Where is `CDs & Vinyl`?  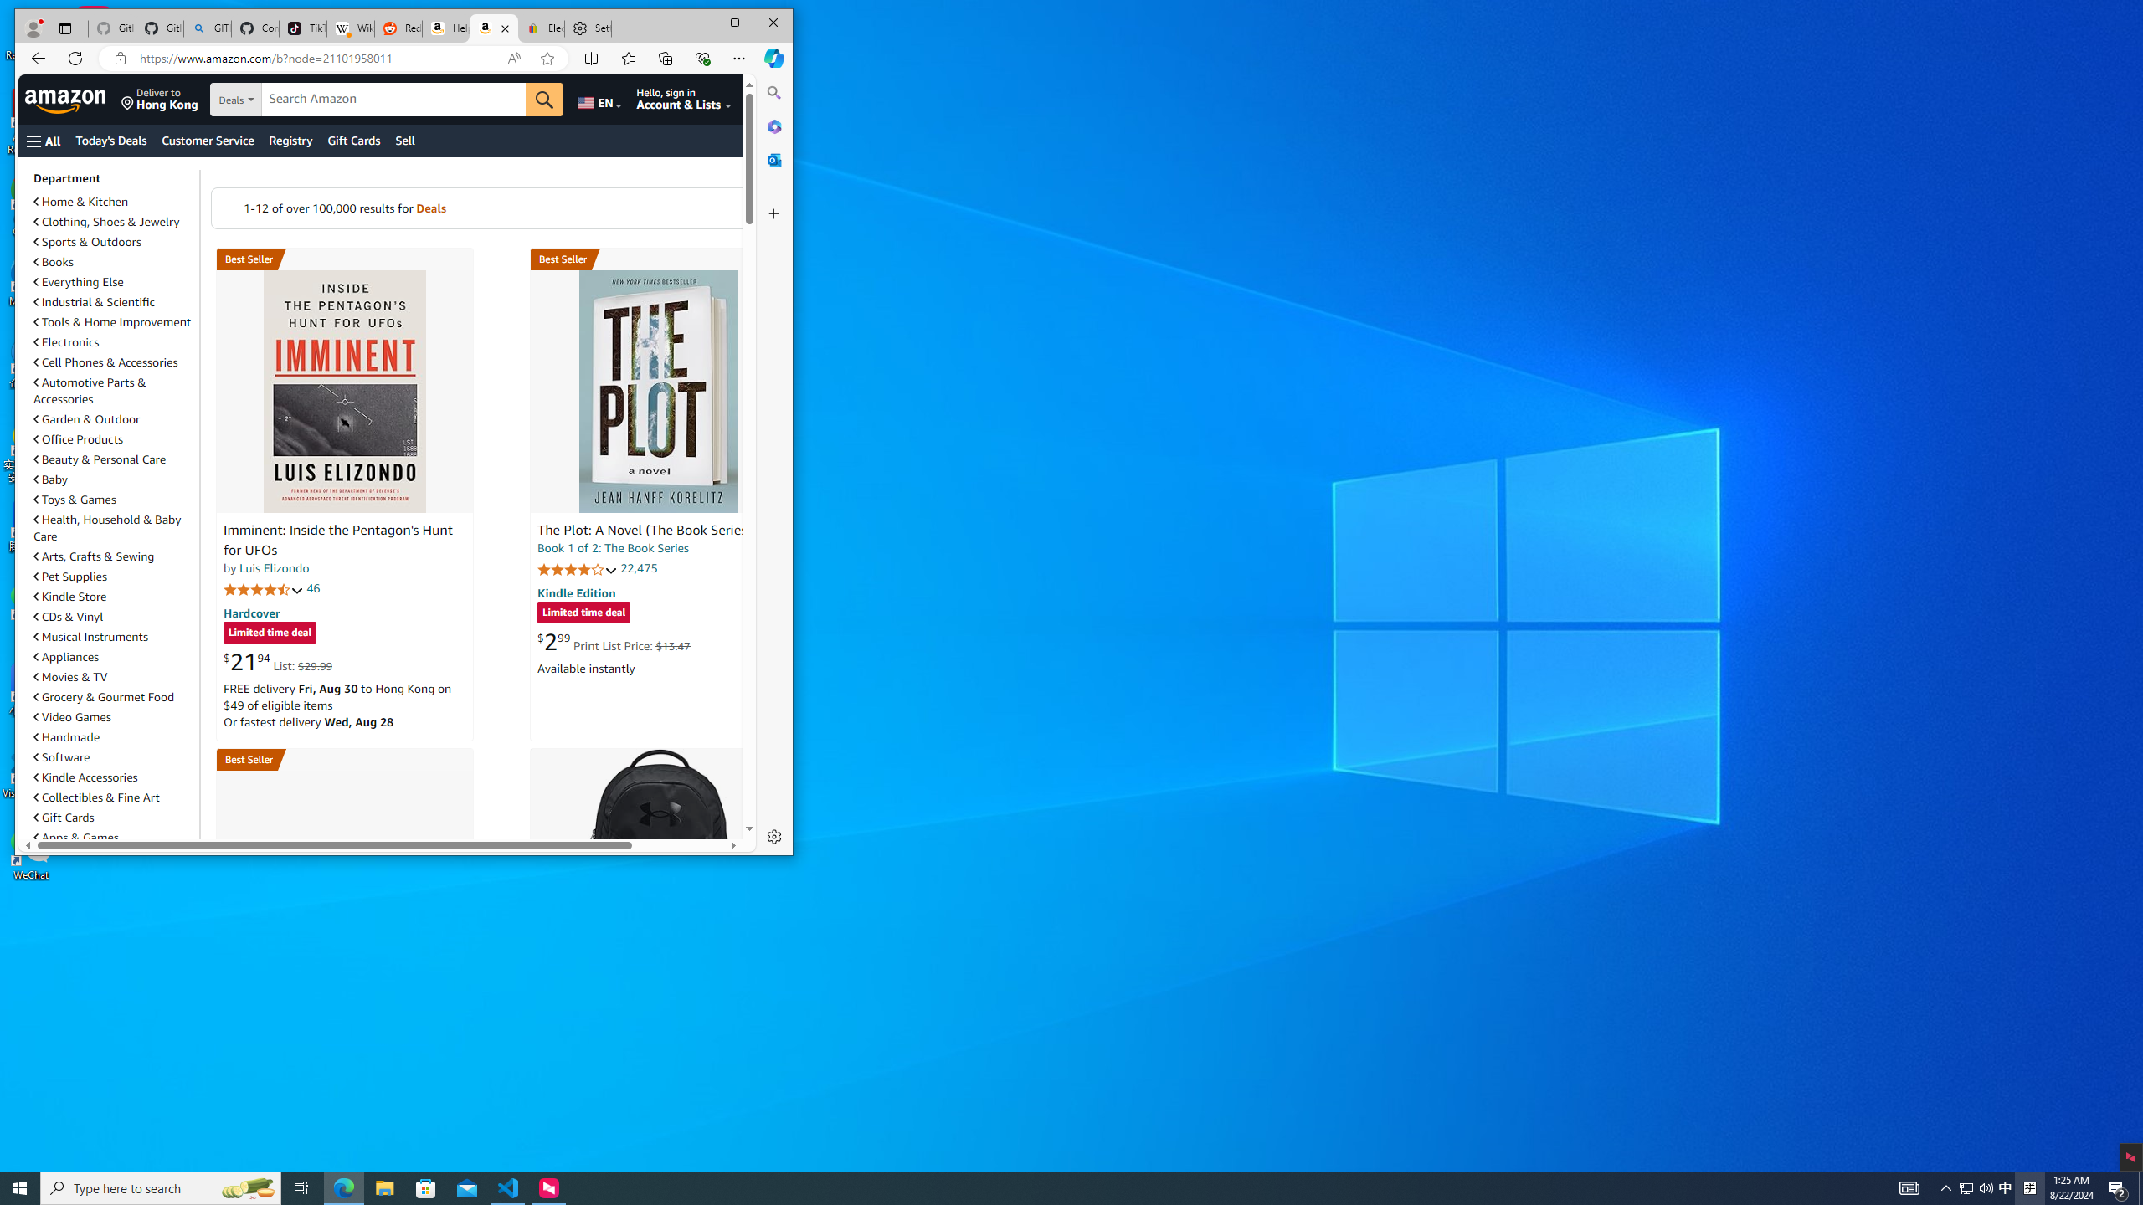
CDs & Vinyl is located at coordinates (68, 616).